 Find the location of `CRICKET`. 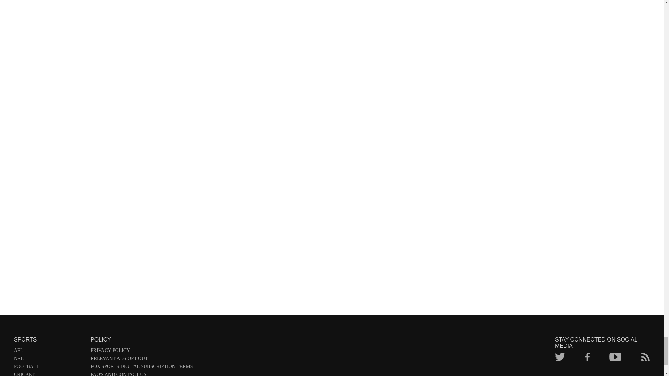

CRICKET is located at coordinates (49, 374).